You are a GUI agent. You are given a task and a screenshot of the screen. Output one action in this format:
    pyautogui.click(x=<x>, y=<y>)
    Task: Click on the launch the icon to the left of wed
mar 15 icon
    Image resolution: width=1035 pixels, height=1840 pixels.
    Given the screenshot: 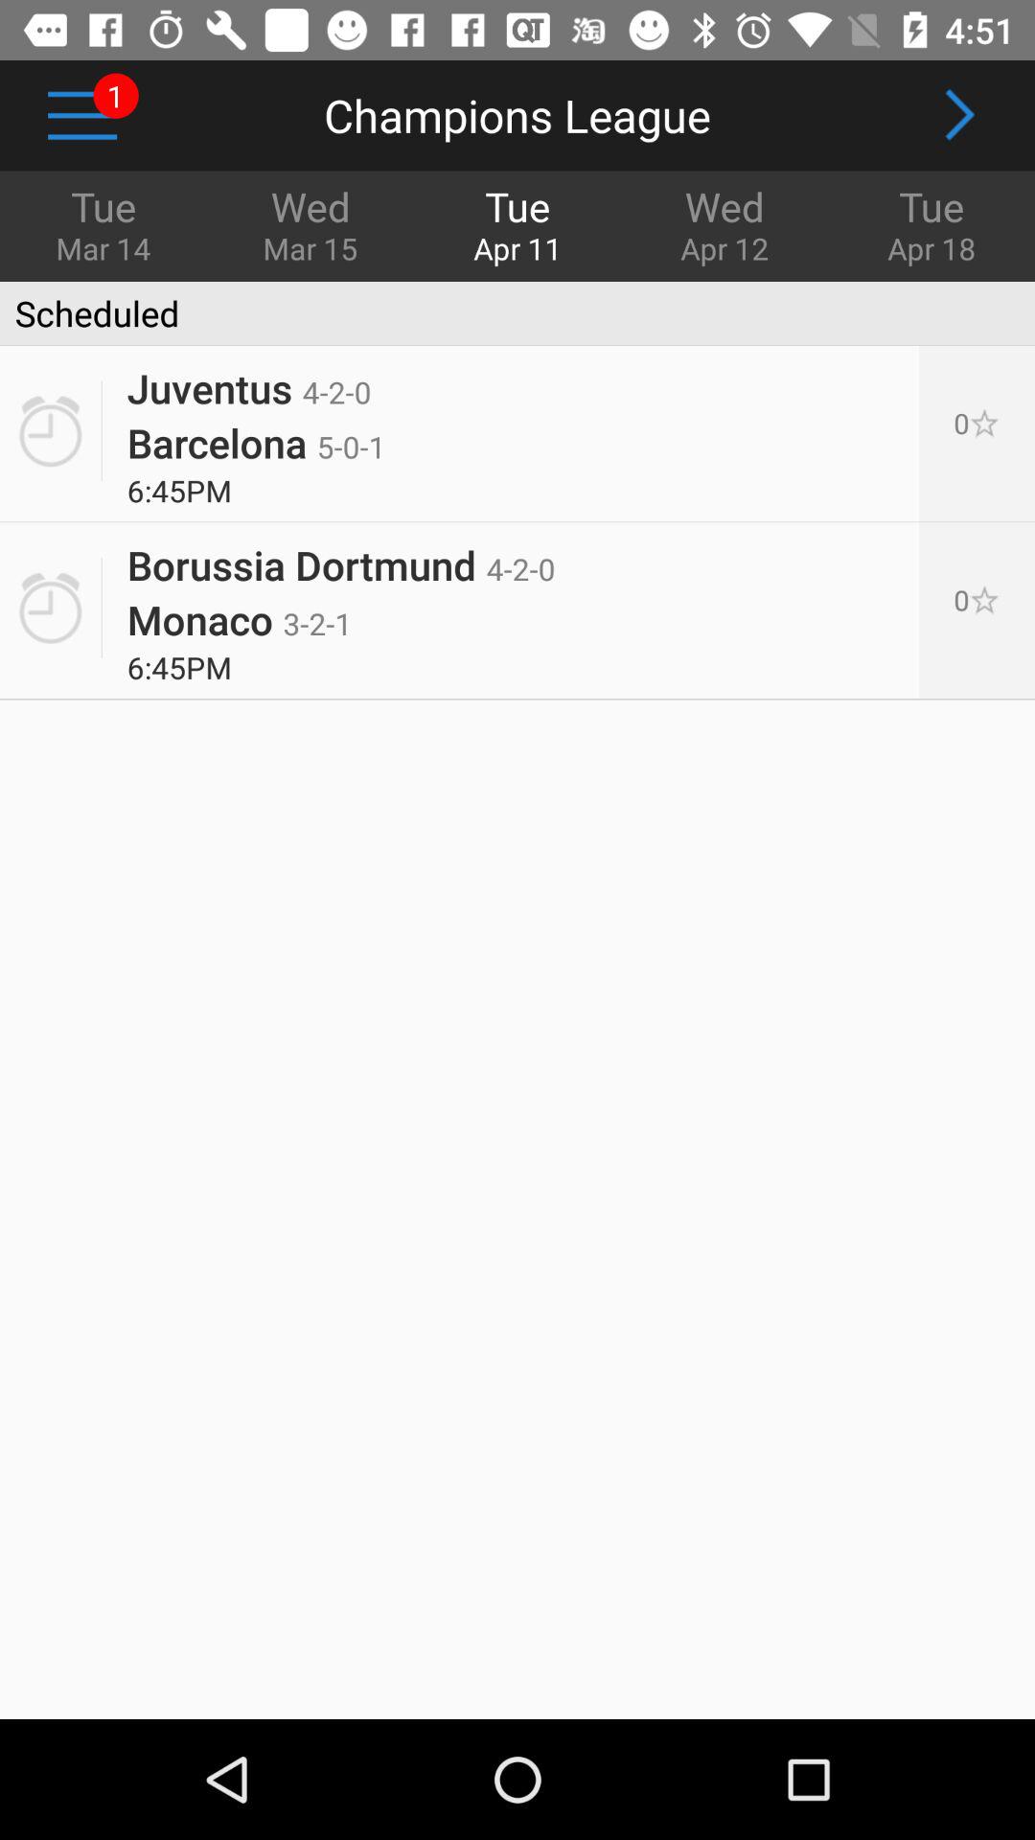 What is the action you would take?
    pyautogui.click(x=82, y=115)
    